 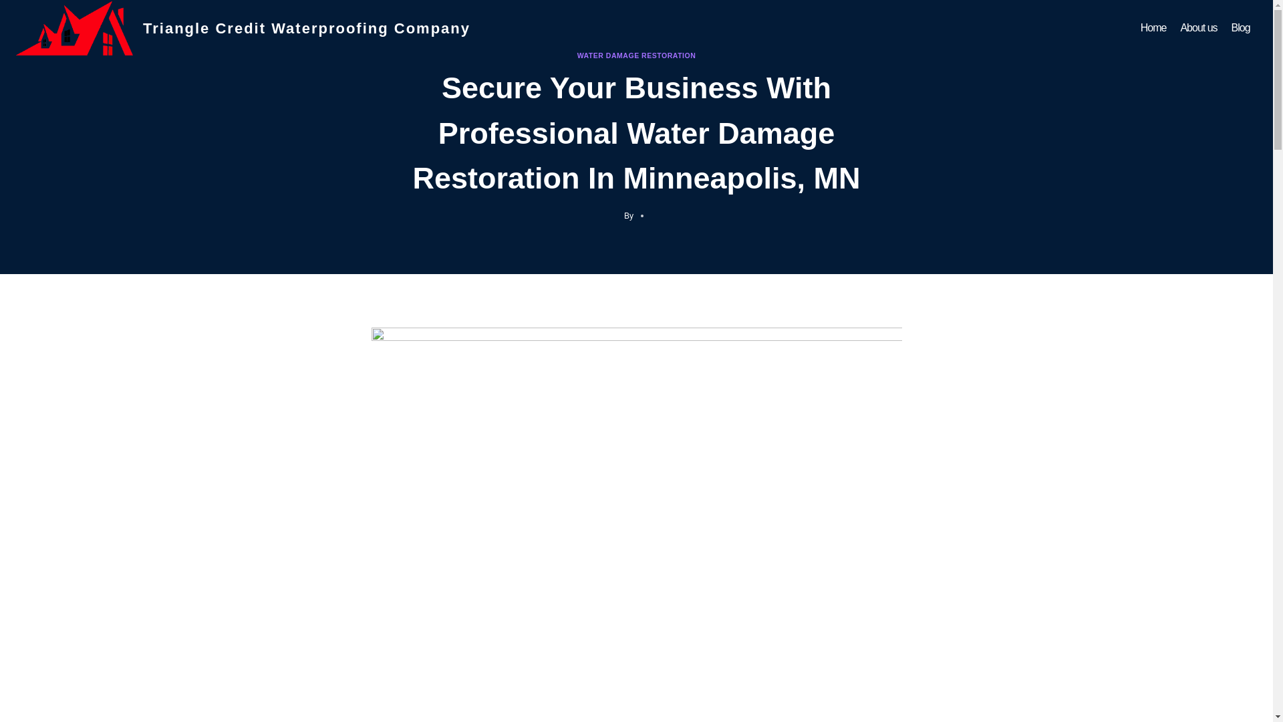 I want to click on Home, so click(x=1153, y=28).